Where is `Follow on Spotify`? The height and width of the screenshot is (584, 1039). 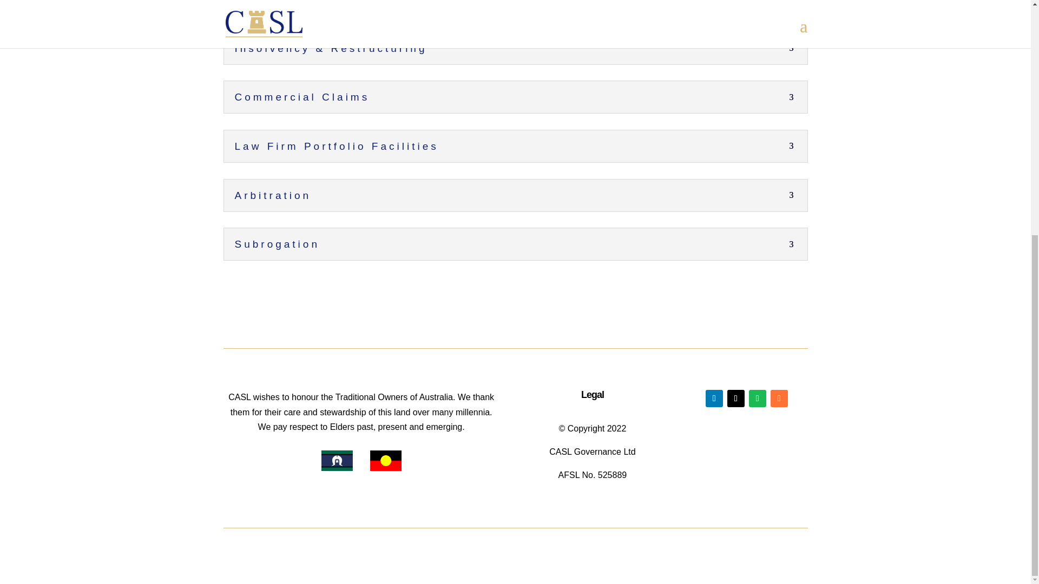 Follow on Spotify is located at coordinates (758, 398).